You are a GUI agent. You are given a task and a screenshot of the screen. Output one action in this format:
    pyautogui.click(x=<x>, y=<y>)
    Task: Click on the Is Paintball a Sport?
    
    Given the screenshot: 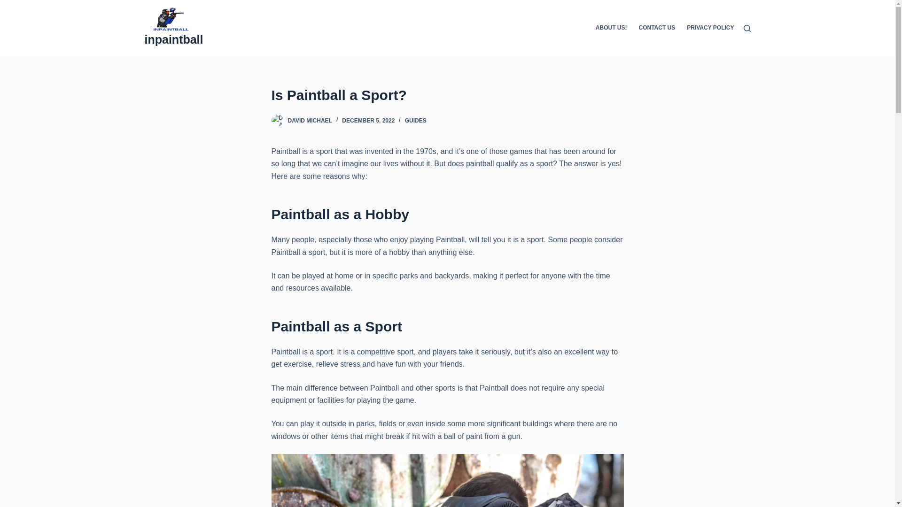 What is the action you would take?
    pyautogui.click(x=447, y=95)
    